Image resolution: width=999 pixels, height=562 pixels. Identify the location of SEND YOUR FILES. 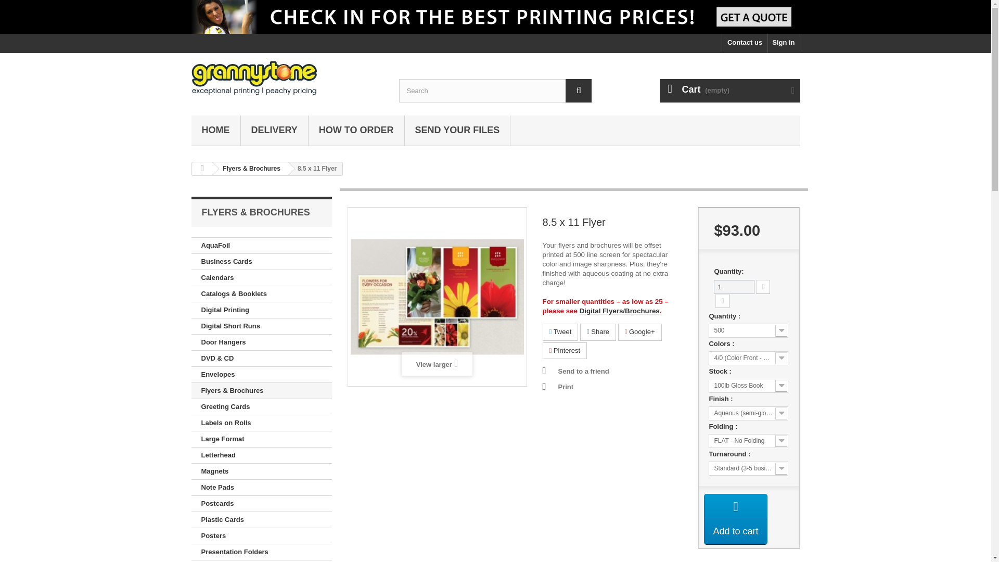
(457, 131).